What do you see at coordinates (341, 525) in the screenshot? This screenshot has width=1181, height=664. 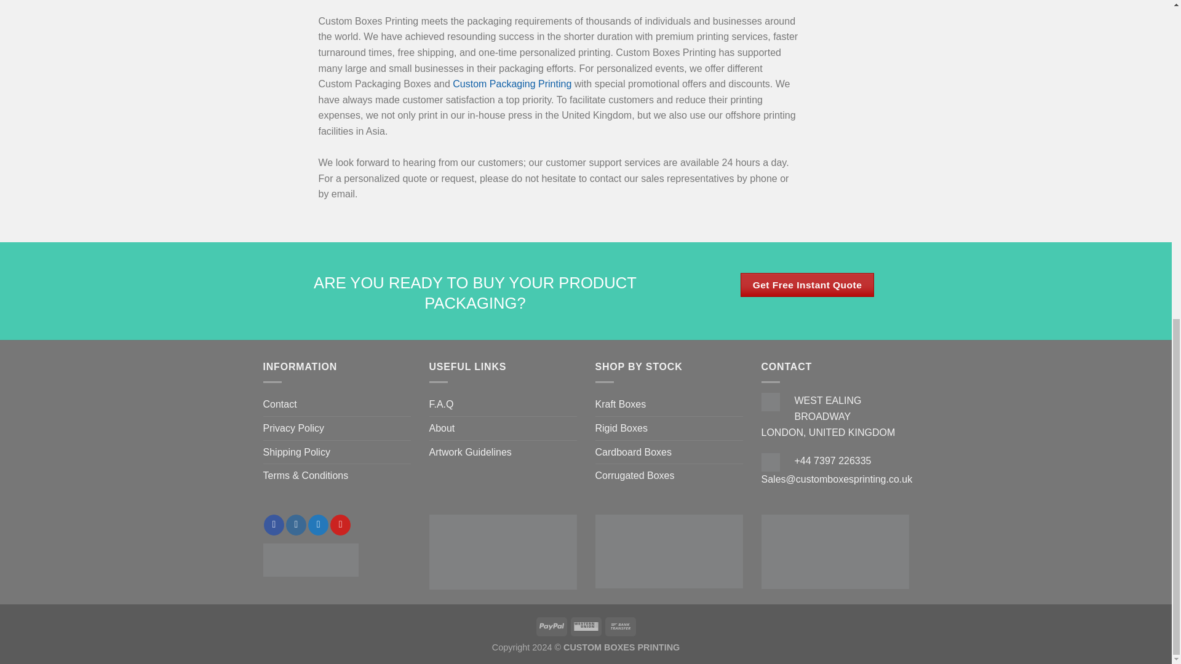 I see `Follow on Pinterest` at bounding box center [341, 525].